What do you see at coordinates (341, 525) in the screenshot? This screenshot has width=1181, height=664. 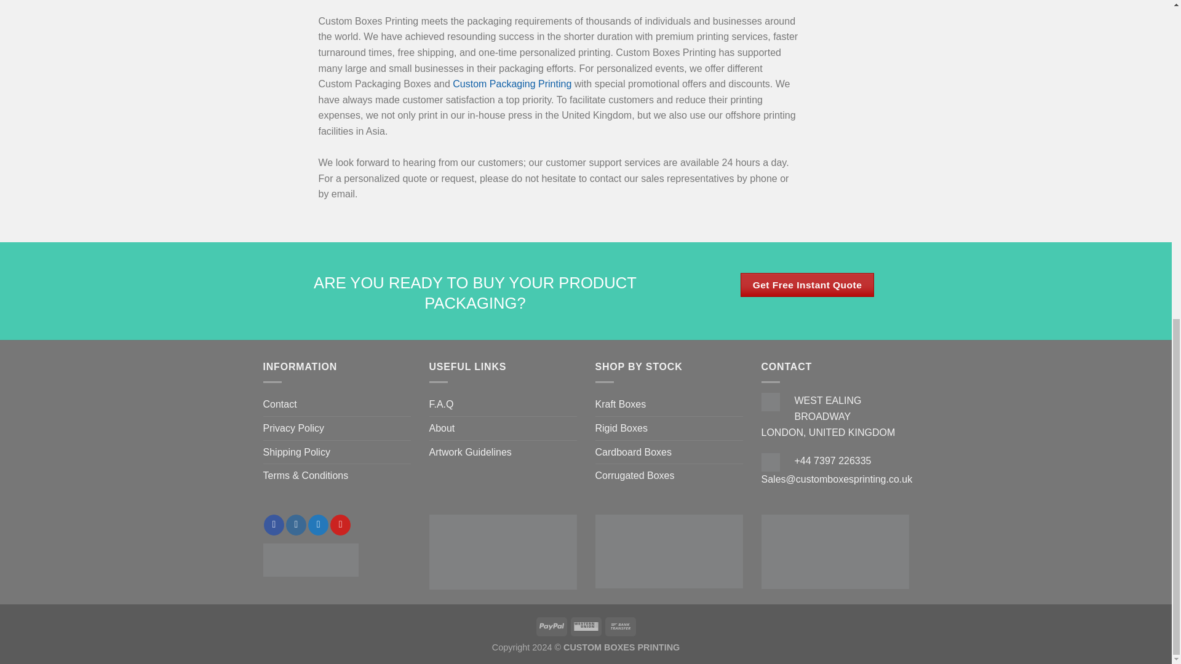 I see `Follow on Pinterest` at bounding box center [341, 525].